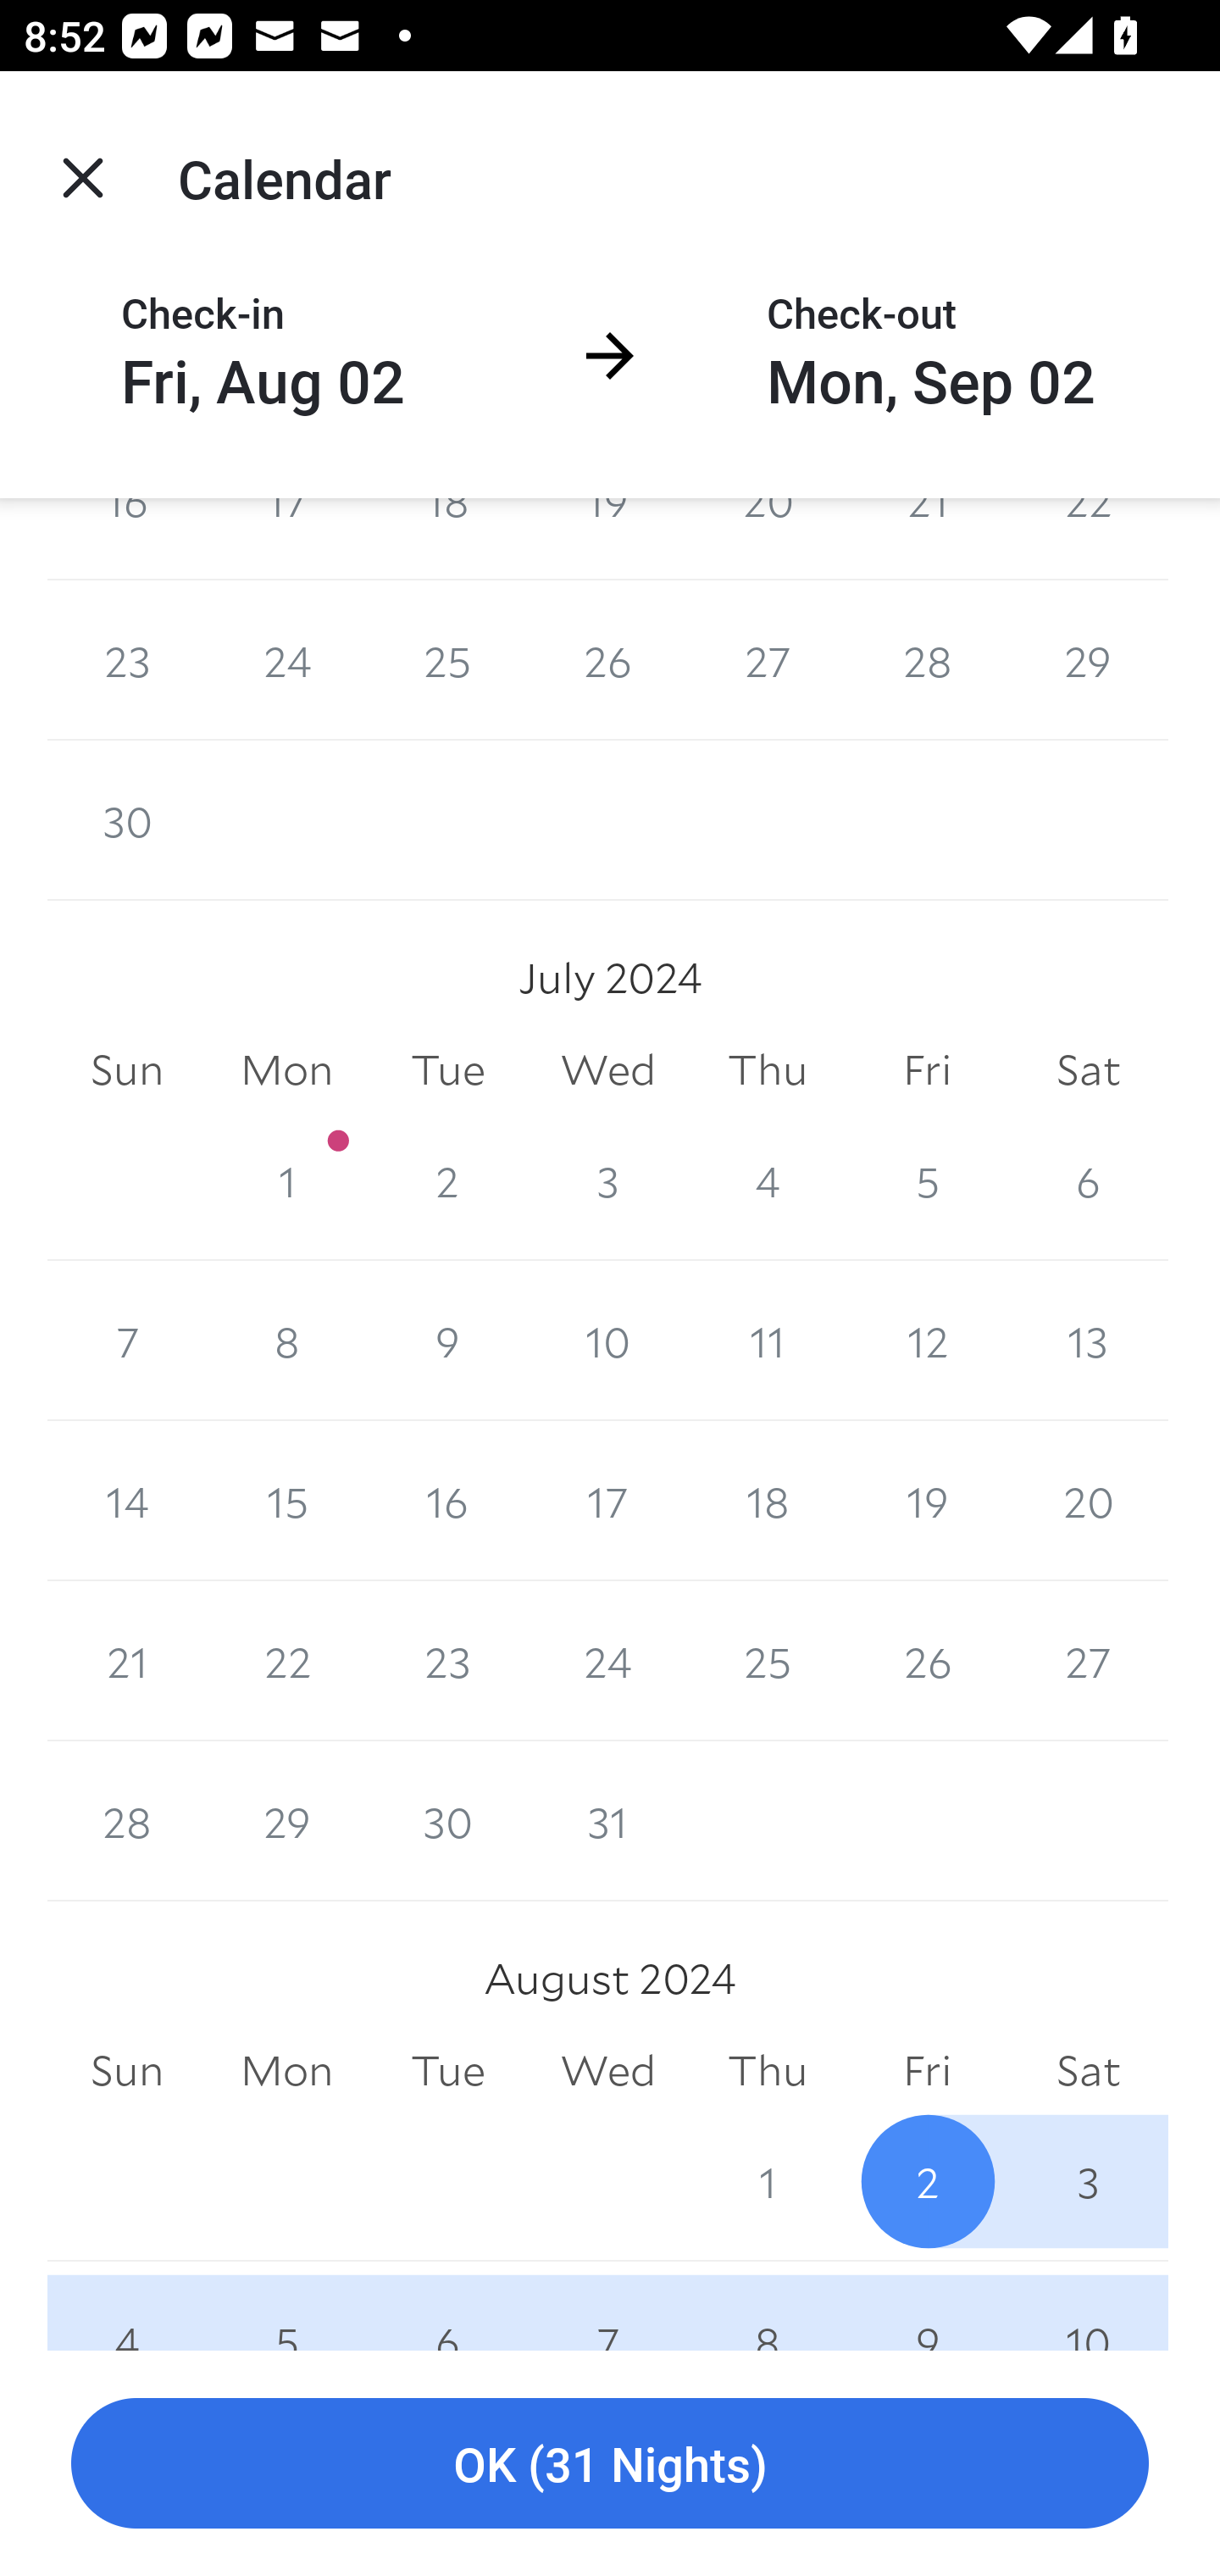 Image resolution: width=1220 pixels, height=2576 pixels. What do you see at coordinates (447, 1821) in the screenshot?
I see `30 30 July 2024` at bounding box center [447, 1821].